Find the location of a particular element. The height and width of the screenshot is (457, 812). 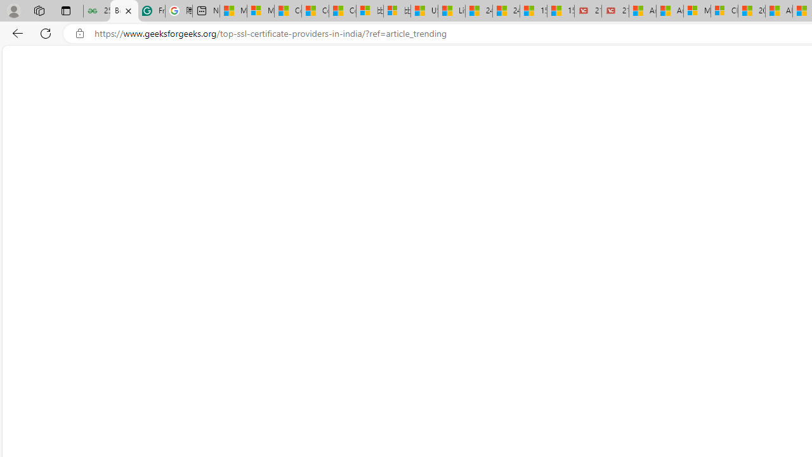

25 Basic Linux Commands For Beginners - GeeksforGeeks is located at coordinates (96, 11).